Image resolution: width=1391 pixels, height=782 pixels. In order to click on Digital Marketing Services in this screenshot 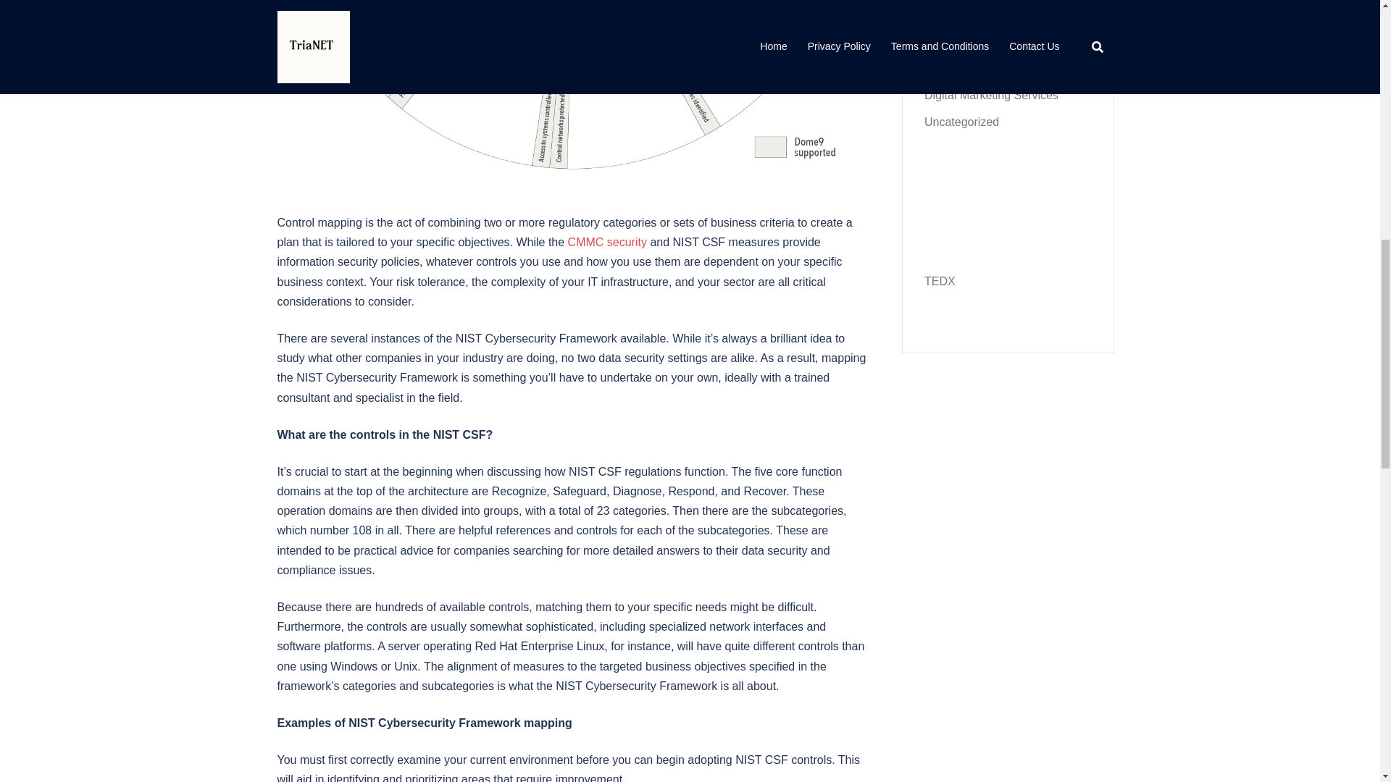, I will do `click(991, 96)`.